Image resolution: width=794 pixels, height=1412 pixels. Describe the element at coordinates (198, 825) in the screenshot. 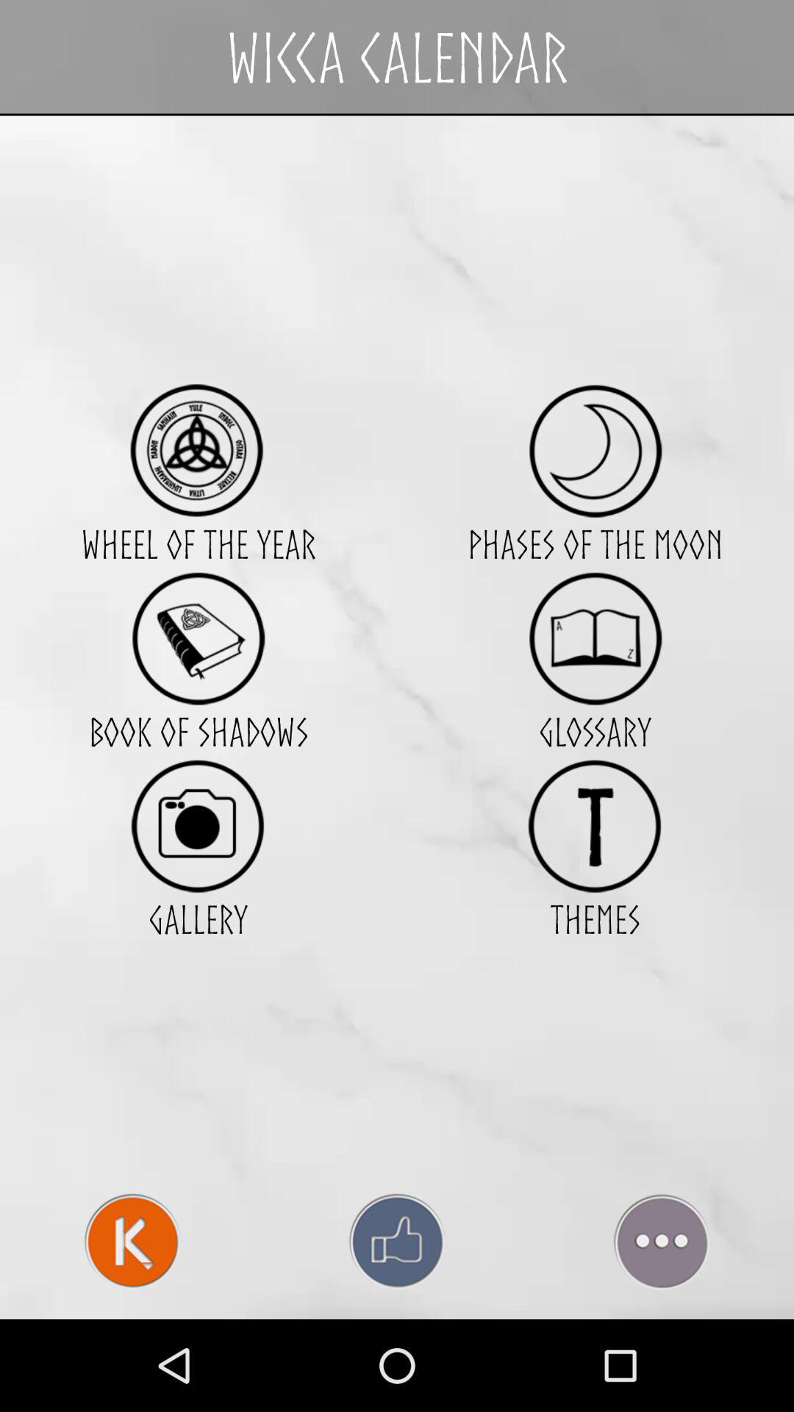

I see `click item to the left of the glossary` at that location.